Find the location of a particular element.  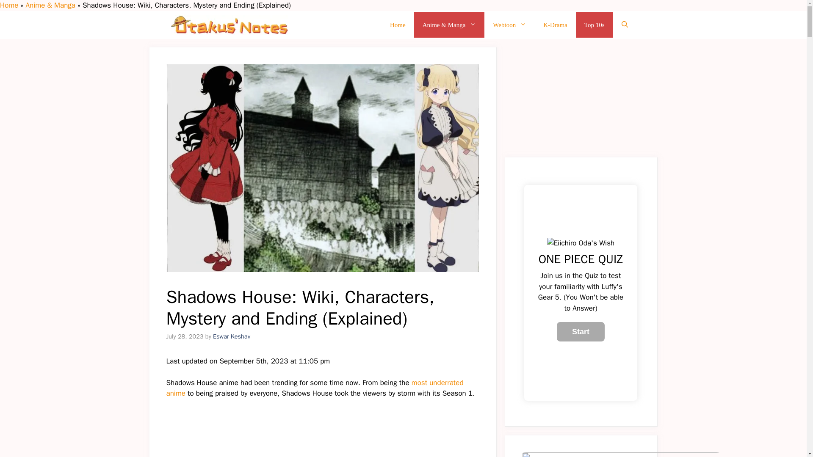

Home is located at coordinates (9, 5).